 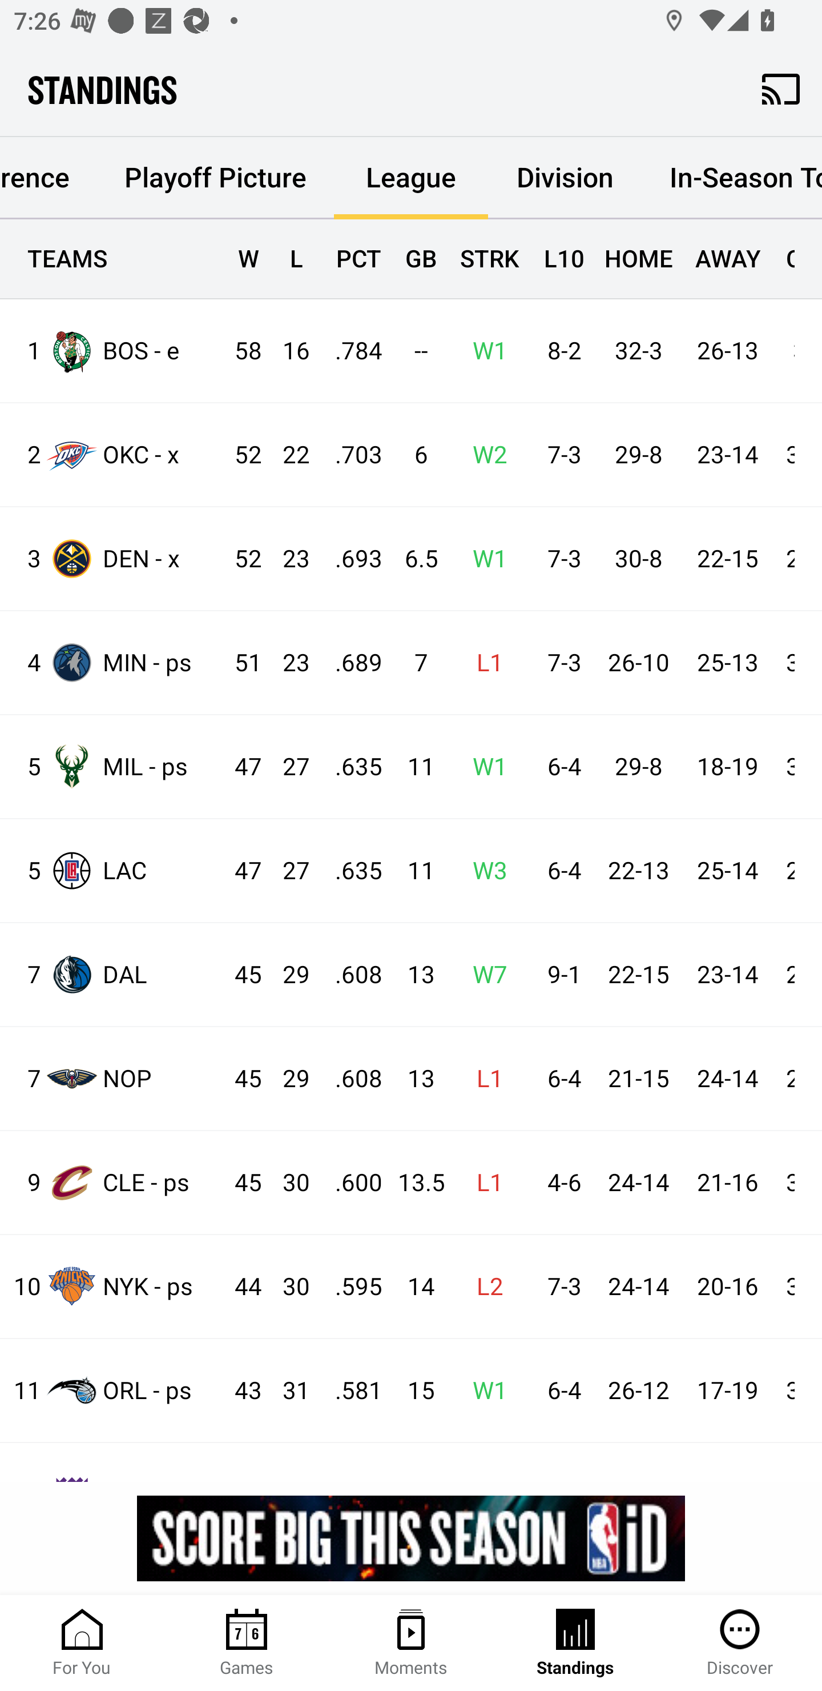 What do you see at coordinates (638, 975) in the screenshot?
I see `22-15` at bounding box center [638, 975].